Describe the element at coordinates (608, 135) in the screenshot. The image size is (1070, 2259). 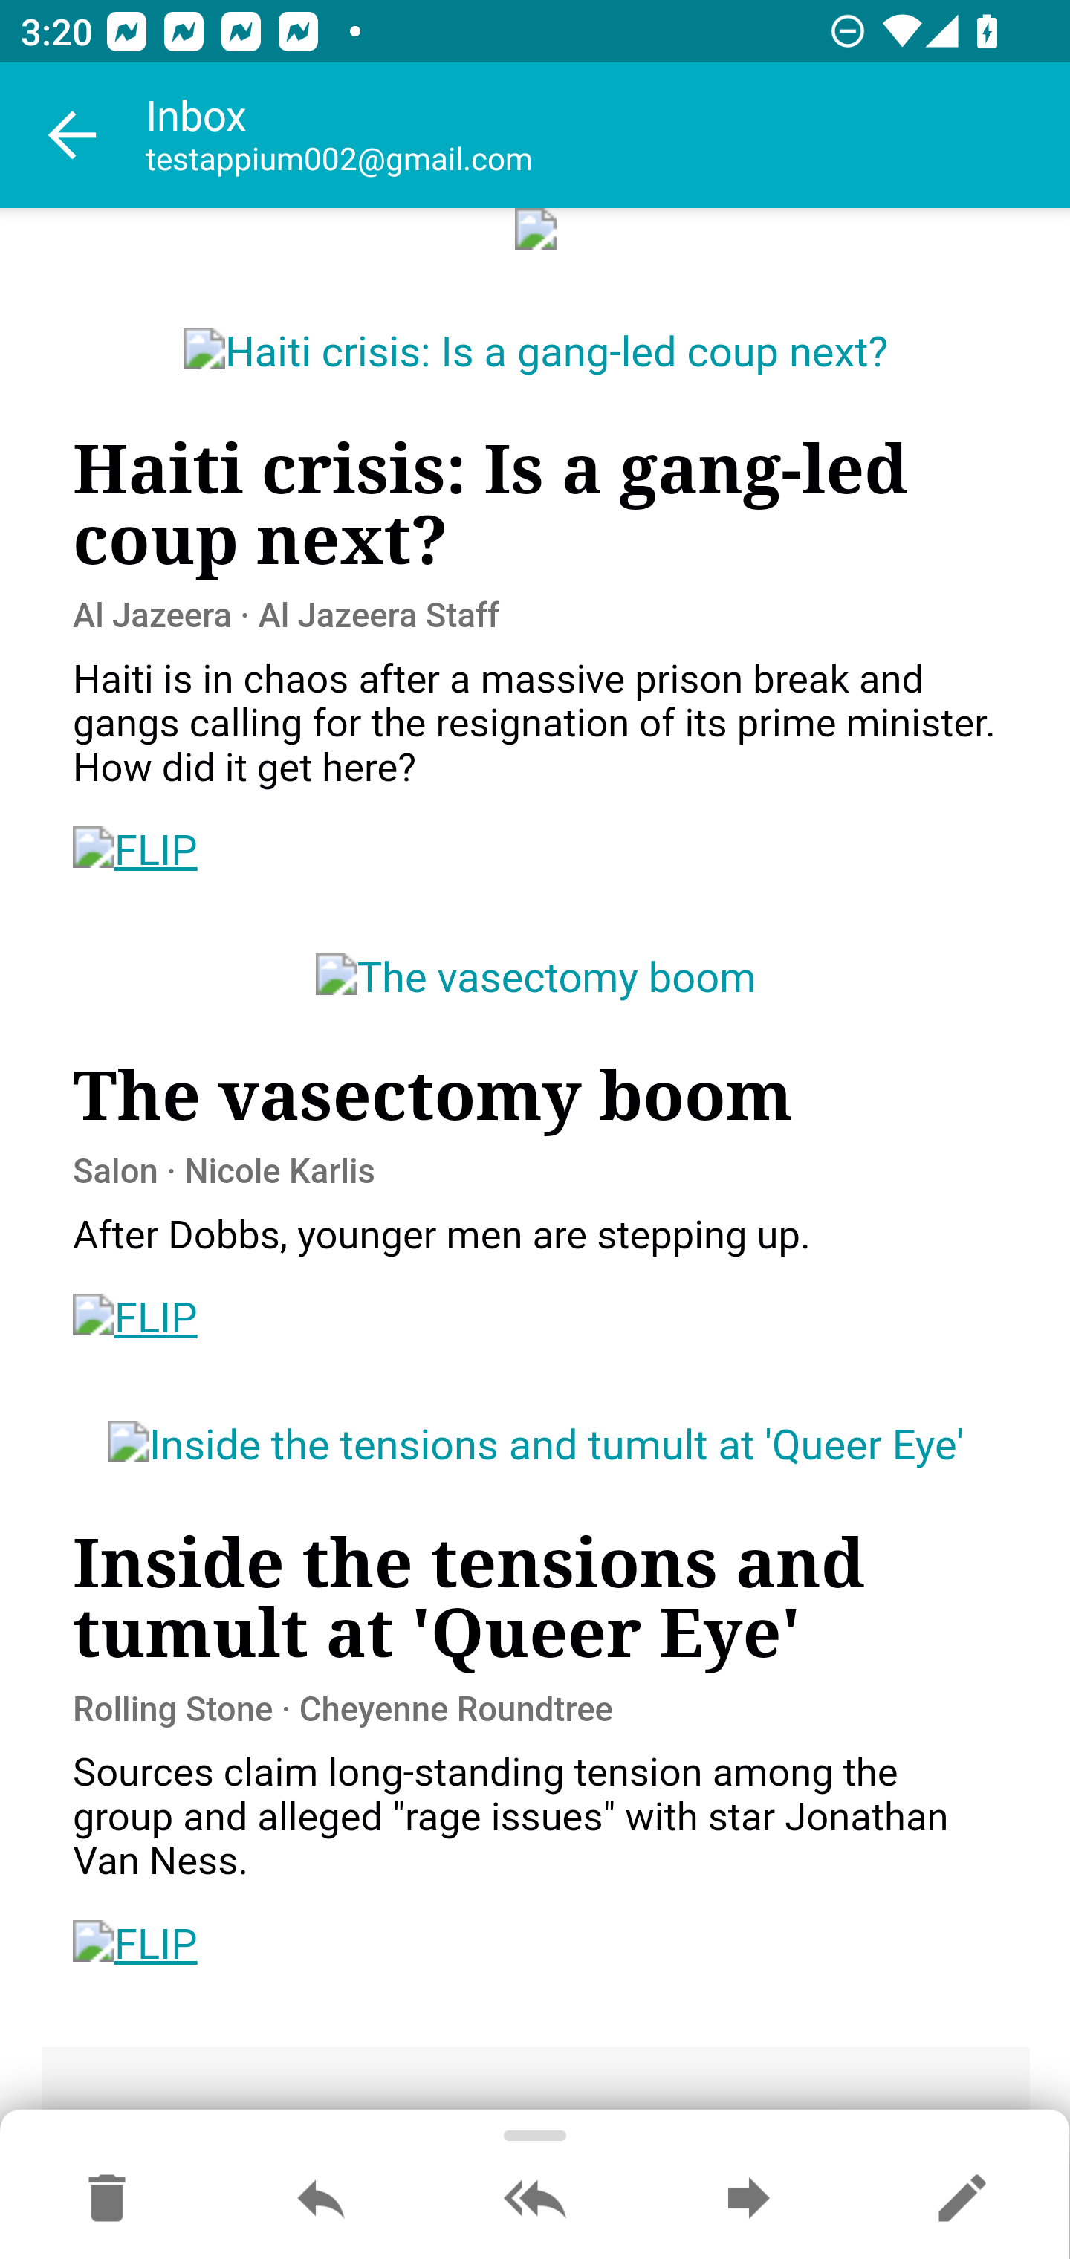
I see `Inbox testappium002@gmail.com` at that location.